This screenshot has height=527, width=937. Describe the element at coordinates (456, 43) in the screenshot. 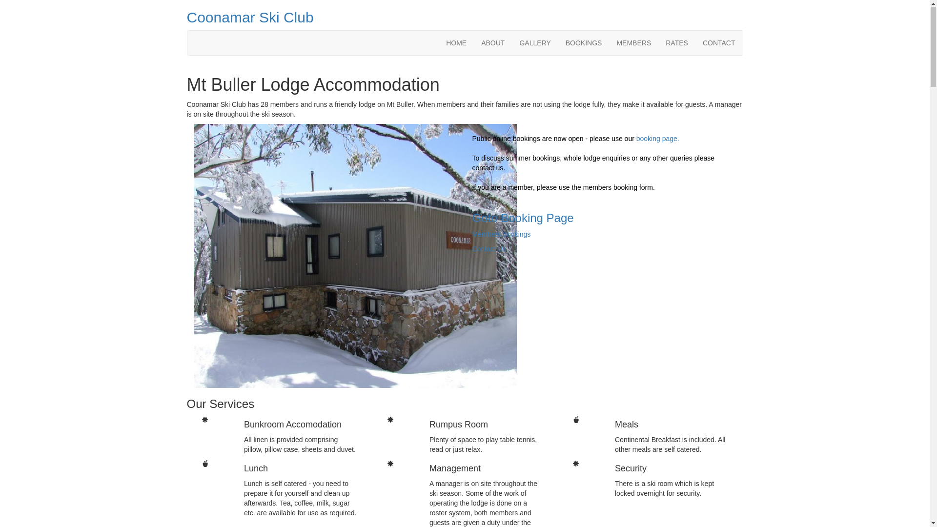

I see `HOME` at that location.